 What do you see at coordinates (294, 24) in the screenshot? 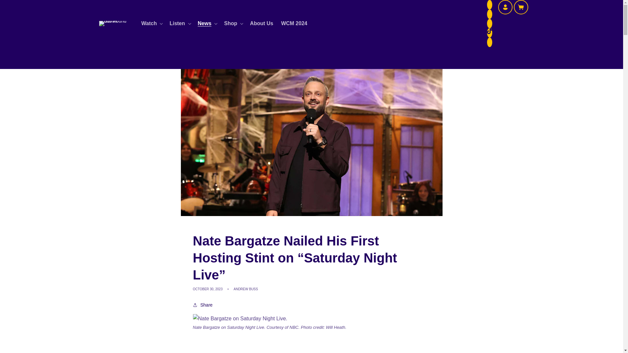
I see `WCM 2024` at bounding box center [294, 24].